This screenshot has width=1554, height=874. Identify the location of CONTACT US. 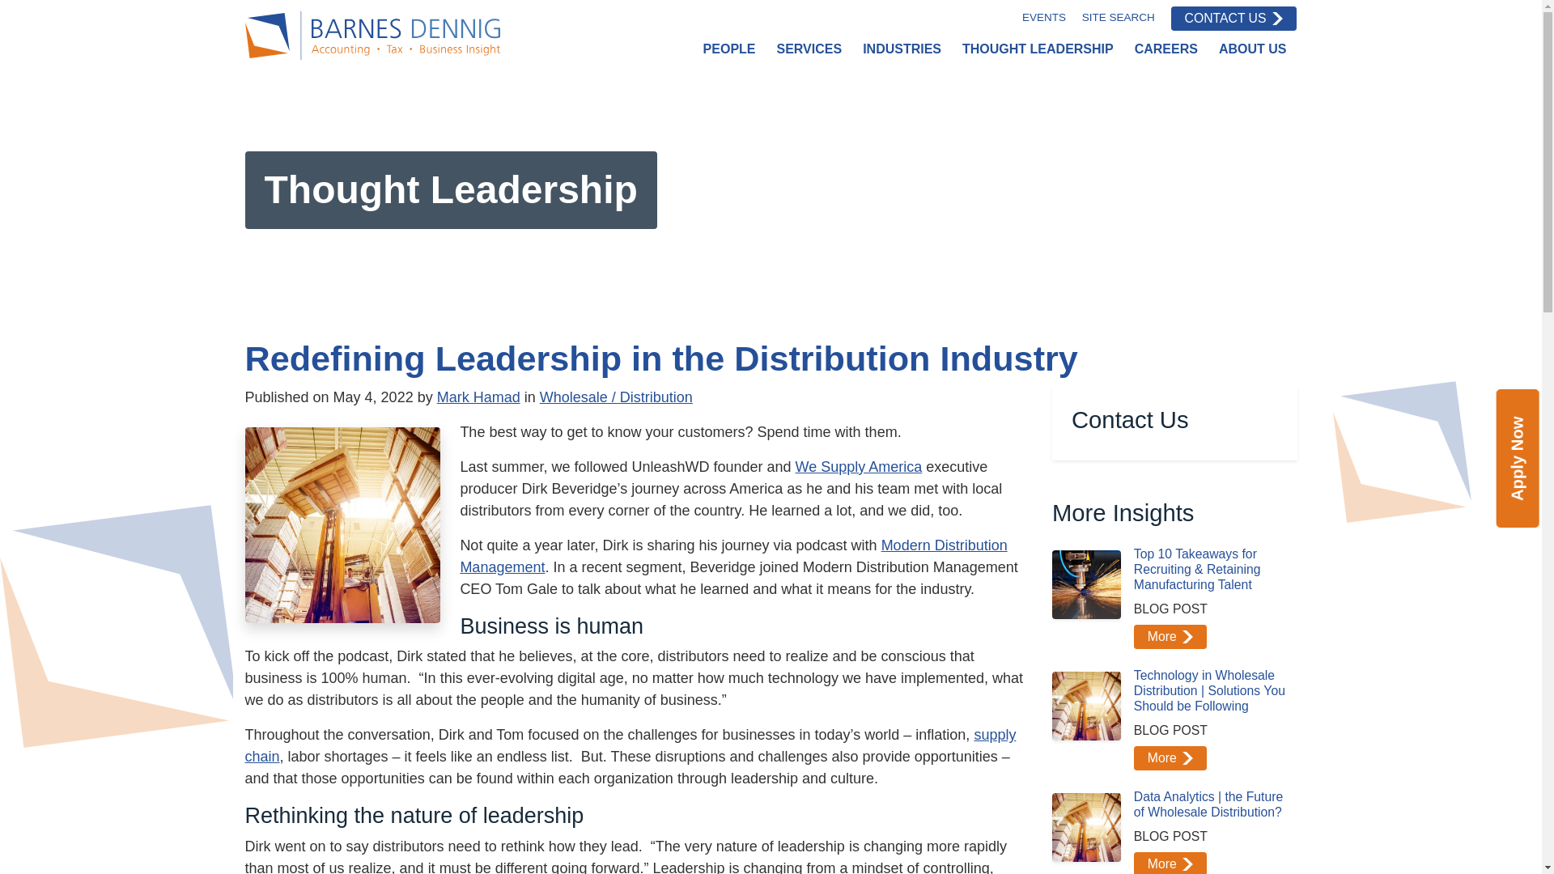
(1233, 18).